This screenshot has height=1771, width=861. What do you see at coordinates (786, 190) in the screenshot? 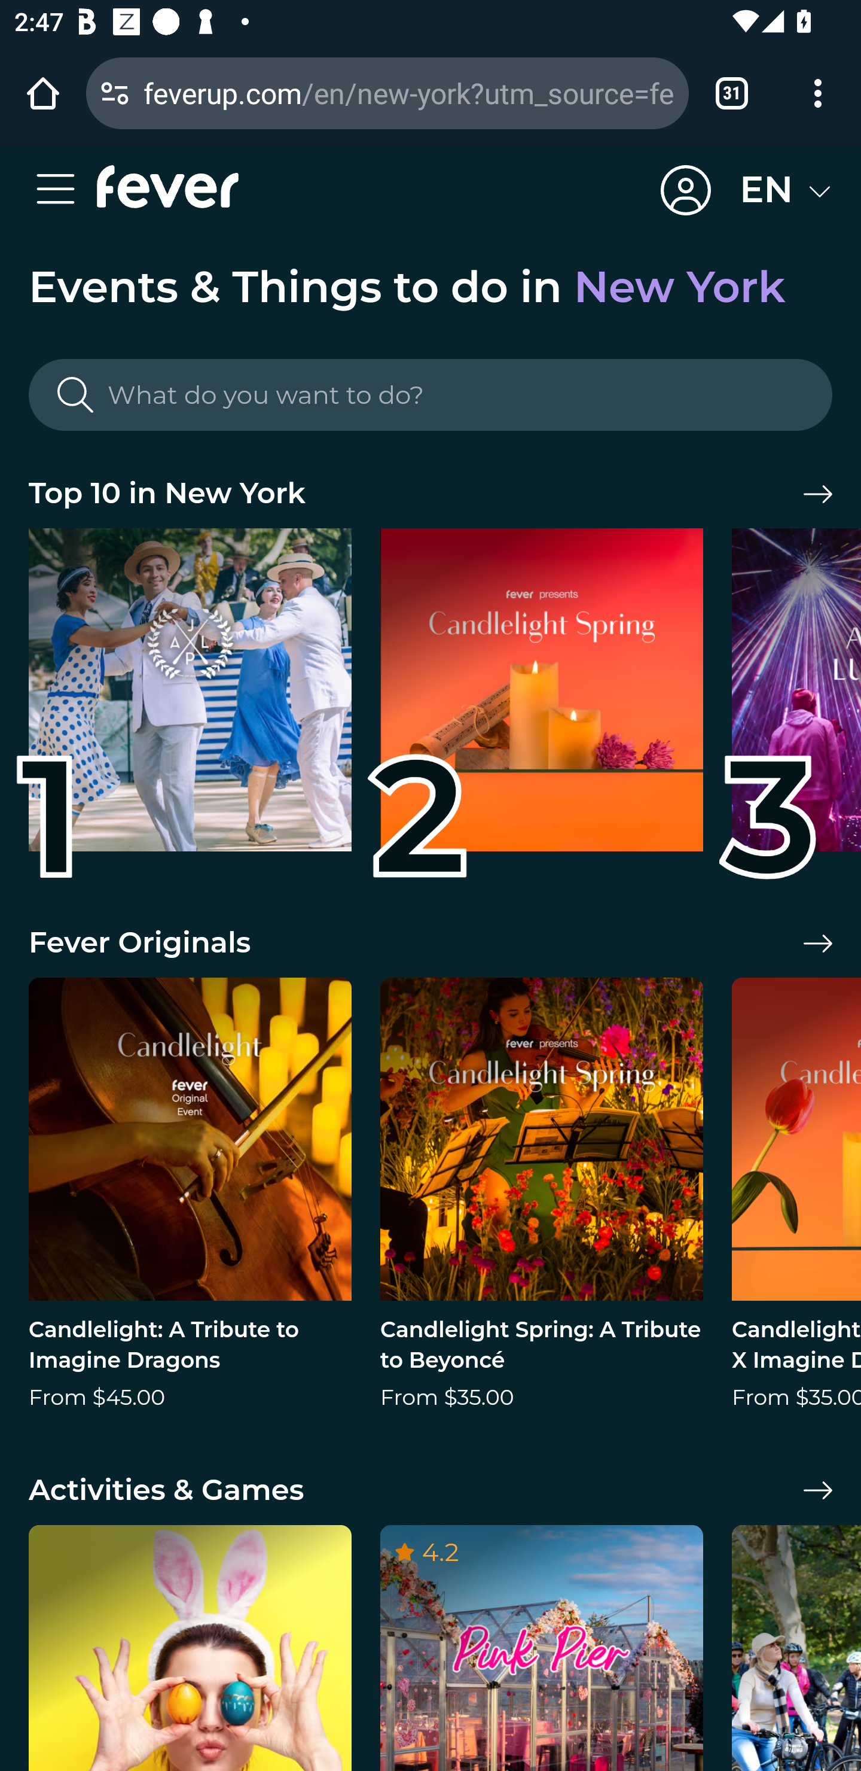
I see `EN` at bounding box center [786, 190].